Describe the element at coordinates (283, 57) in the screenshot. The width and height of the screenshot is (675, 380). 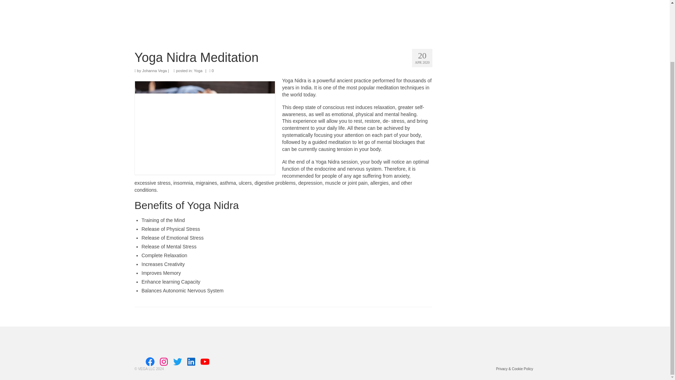
I see `Yoga Nidra Meditation` at that location.